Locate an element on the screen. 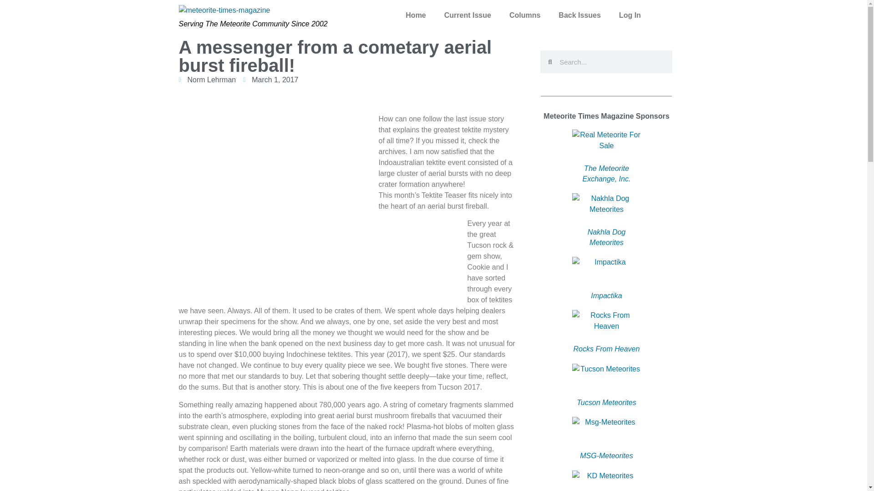  Back Issues is located at coordinates (580, 15).